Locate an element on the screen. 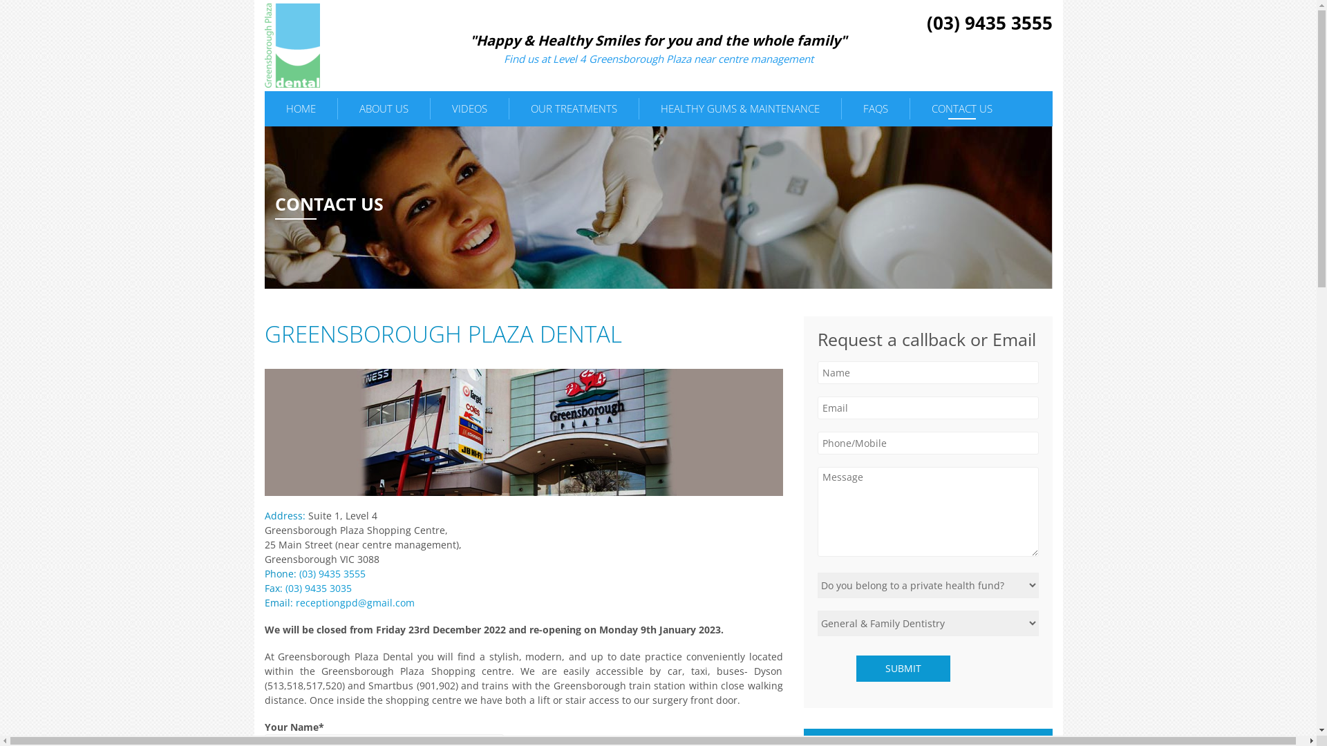  ABOUT US is located at coordinates (383, 109).